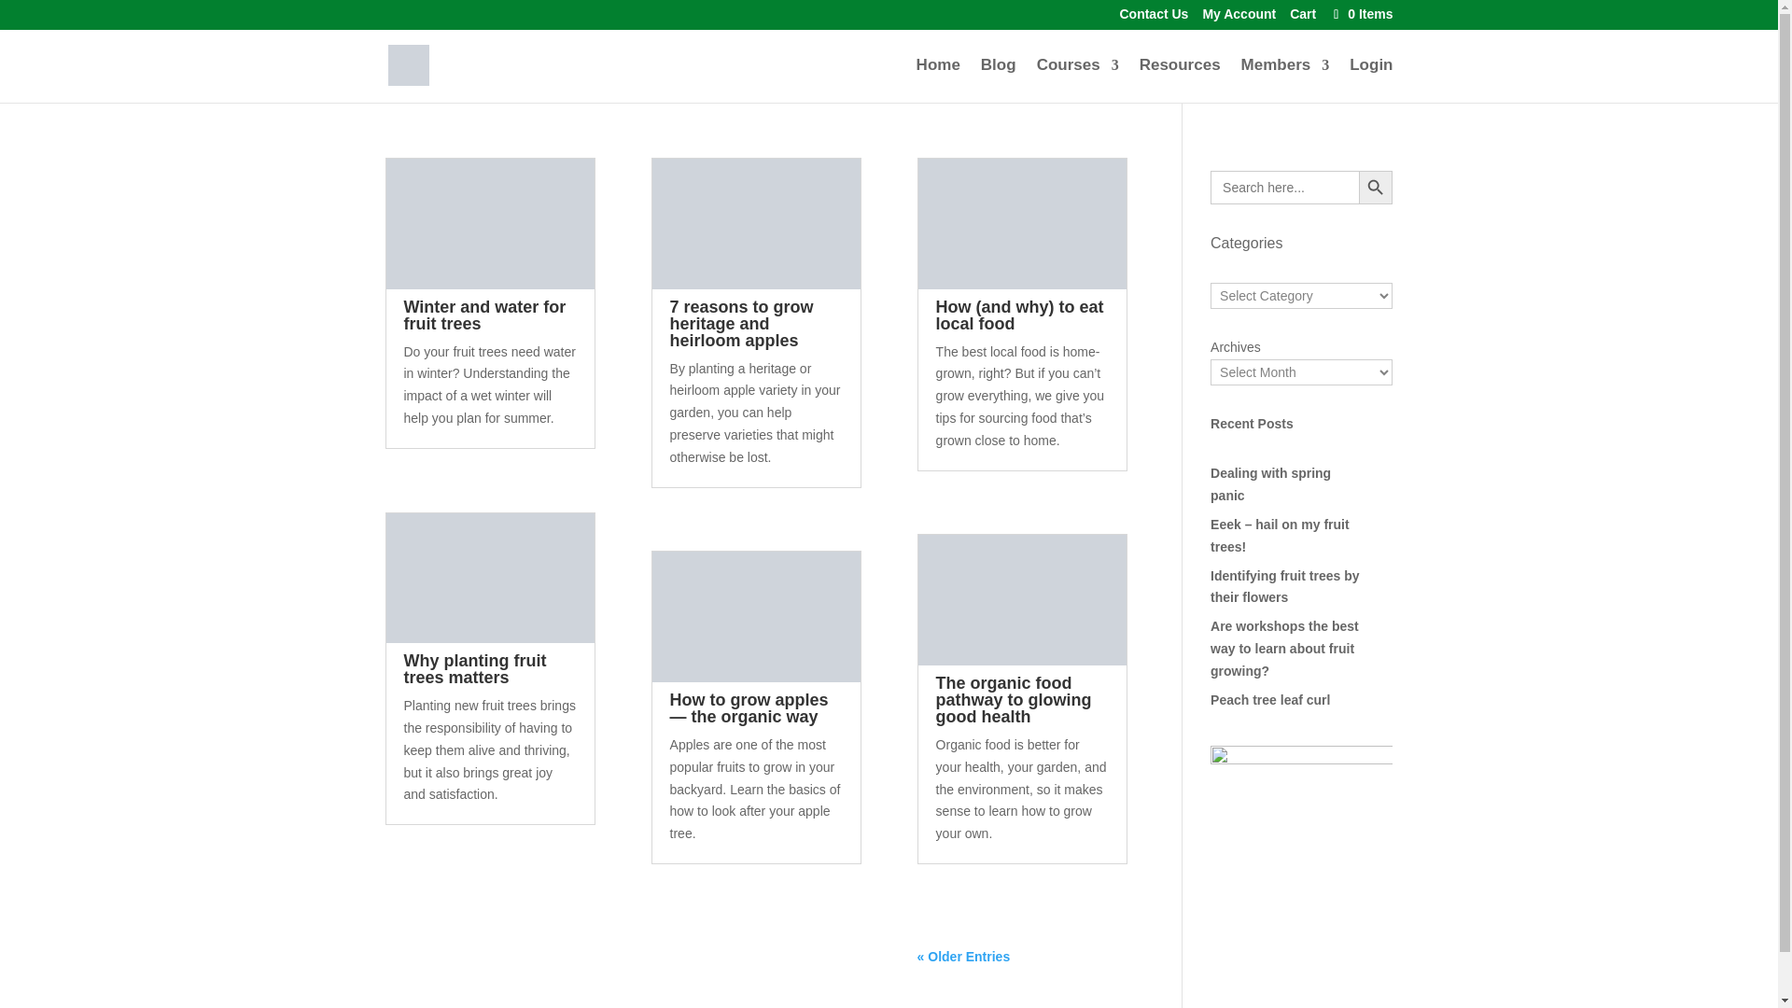 Image resolution: width=1792 pixels, height=1008 pixels. What do you see at coordinates (1153, 19) in the screenshot?
I see `Contact Us` at bounding box center [1153, 19].